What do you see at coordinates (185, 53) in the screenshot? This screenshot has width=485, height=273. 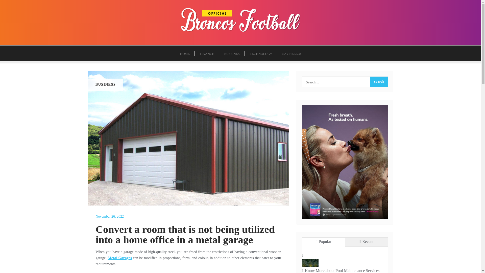 I see `HOME` at bounding box center [185, 53].